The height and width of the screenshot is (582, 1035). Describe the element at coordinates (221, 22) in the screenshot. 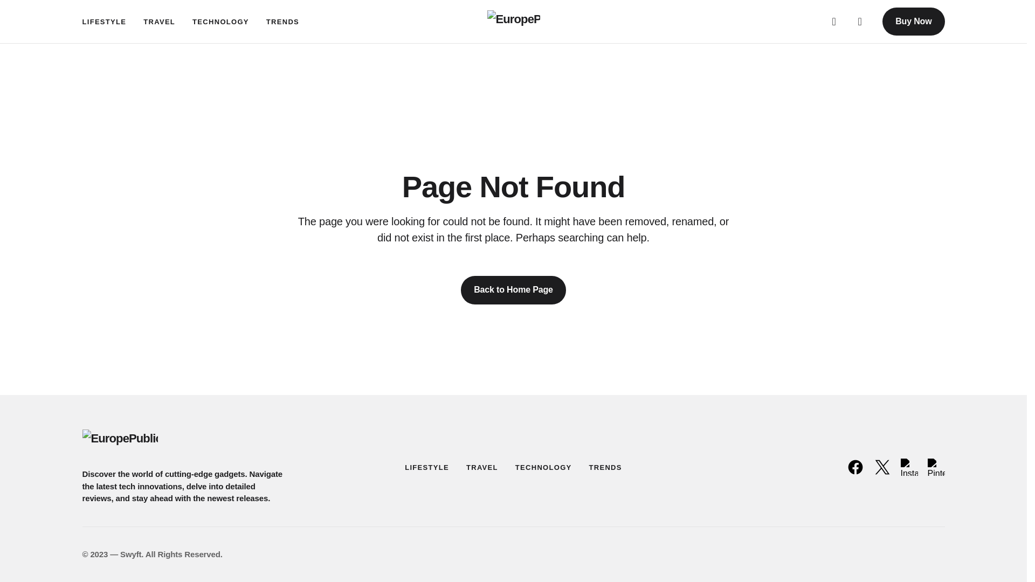

I see `TECHNOLOGY` at that location.